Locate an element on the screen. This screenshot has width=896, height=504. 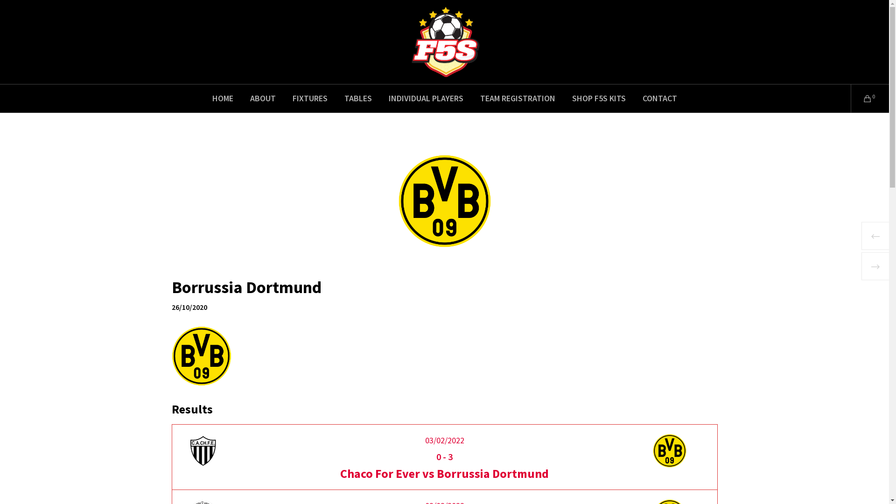
FIXTURES is located at coordinates (310, 98).